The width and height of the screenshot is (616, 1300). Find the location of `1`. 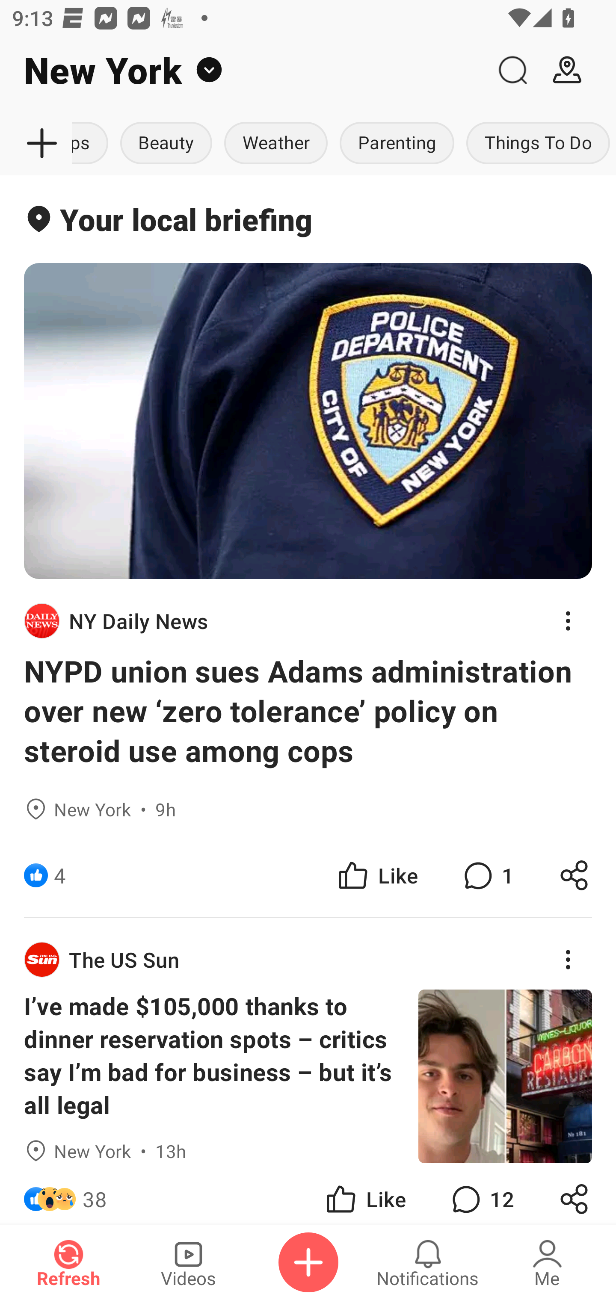

1 is located at coordinates (487, 875).